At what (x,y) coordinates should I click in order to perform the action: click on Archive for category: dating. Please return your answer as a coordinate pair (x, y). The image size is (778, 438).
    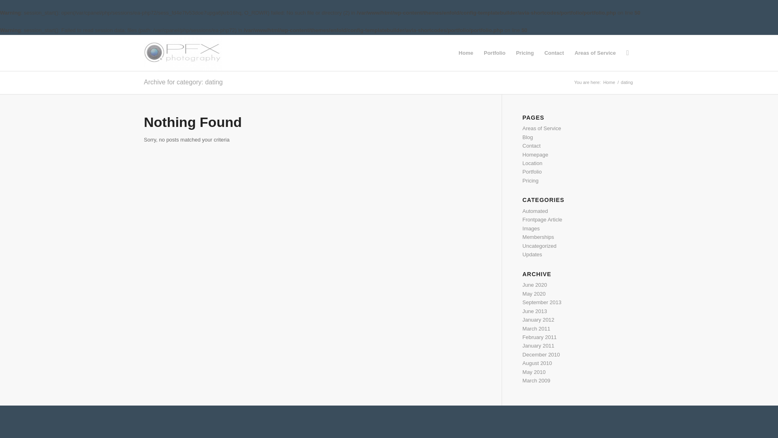
    Looking at the image, I should click on (183, 82).